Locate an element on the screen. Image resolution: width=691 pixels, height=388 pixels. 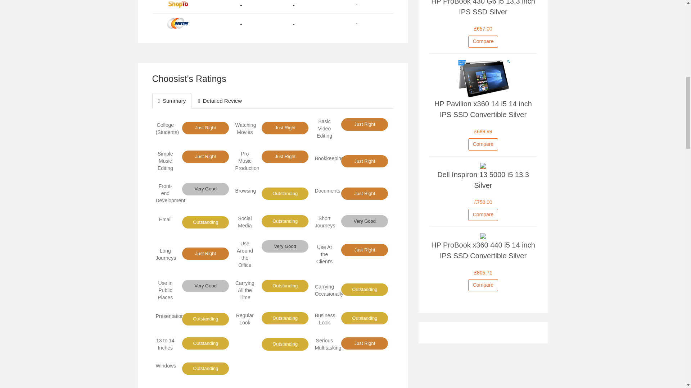
Pro Music Production is located at coordinates (248, 161).